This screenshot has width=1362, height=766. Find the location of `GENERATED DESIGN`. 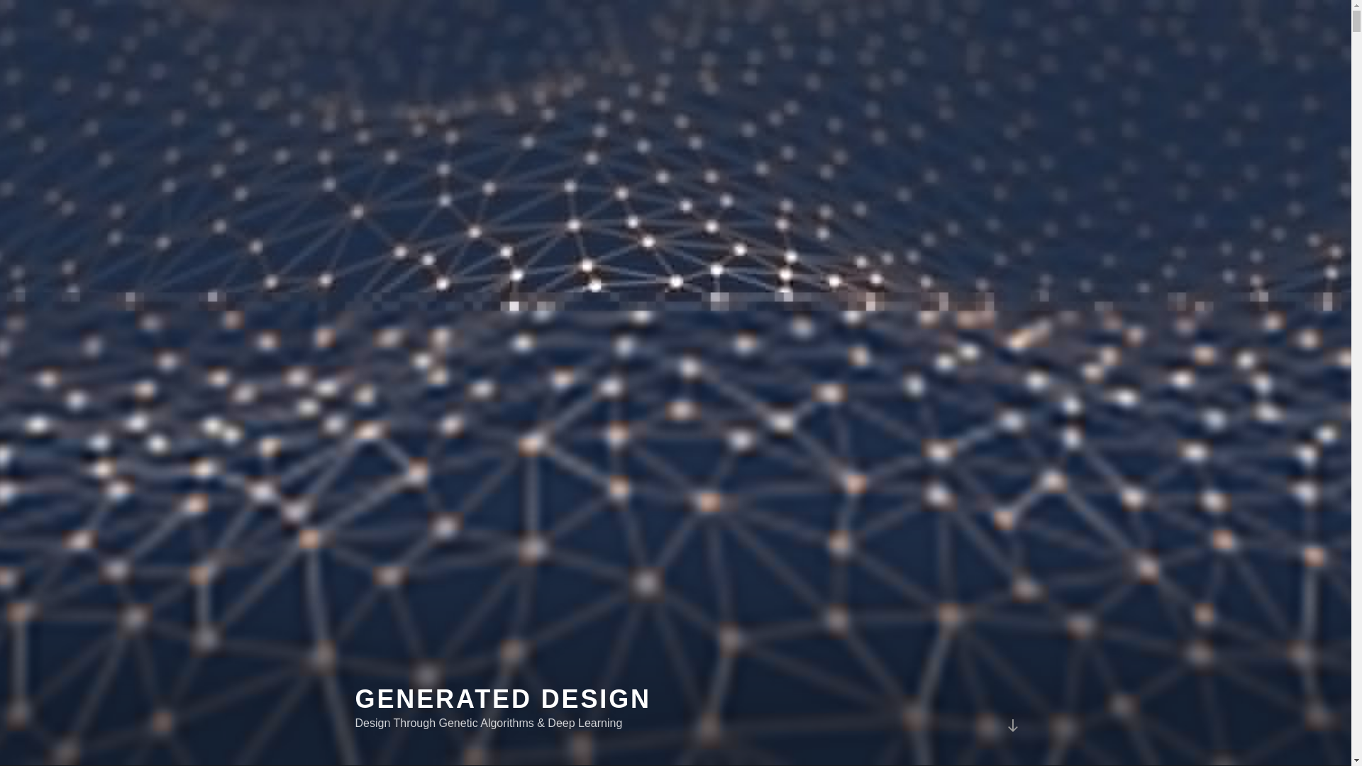

GENERATED DESIGN is located at coordinates (502, 699).